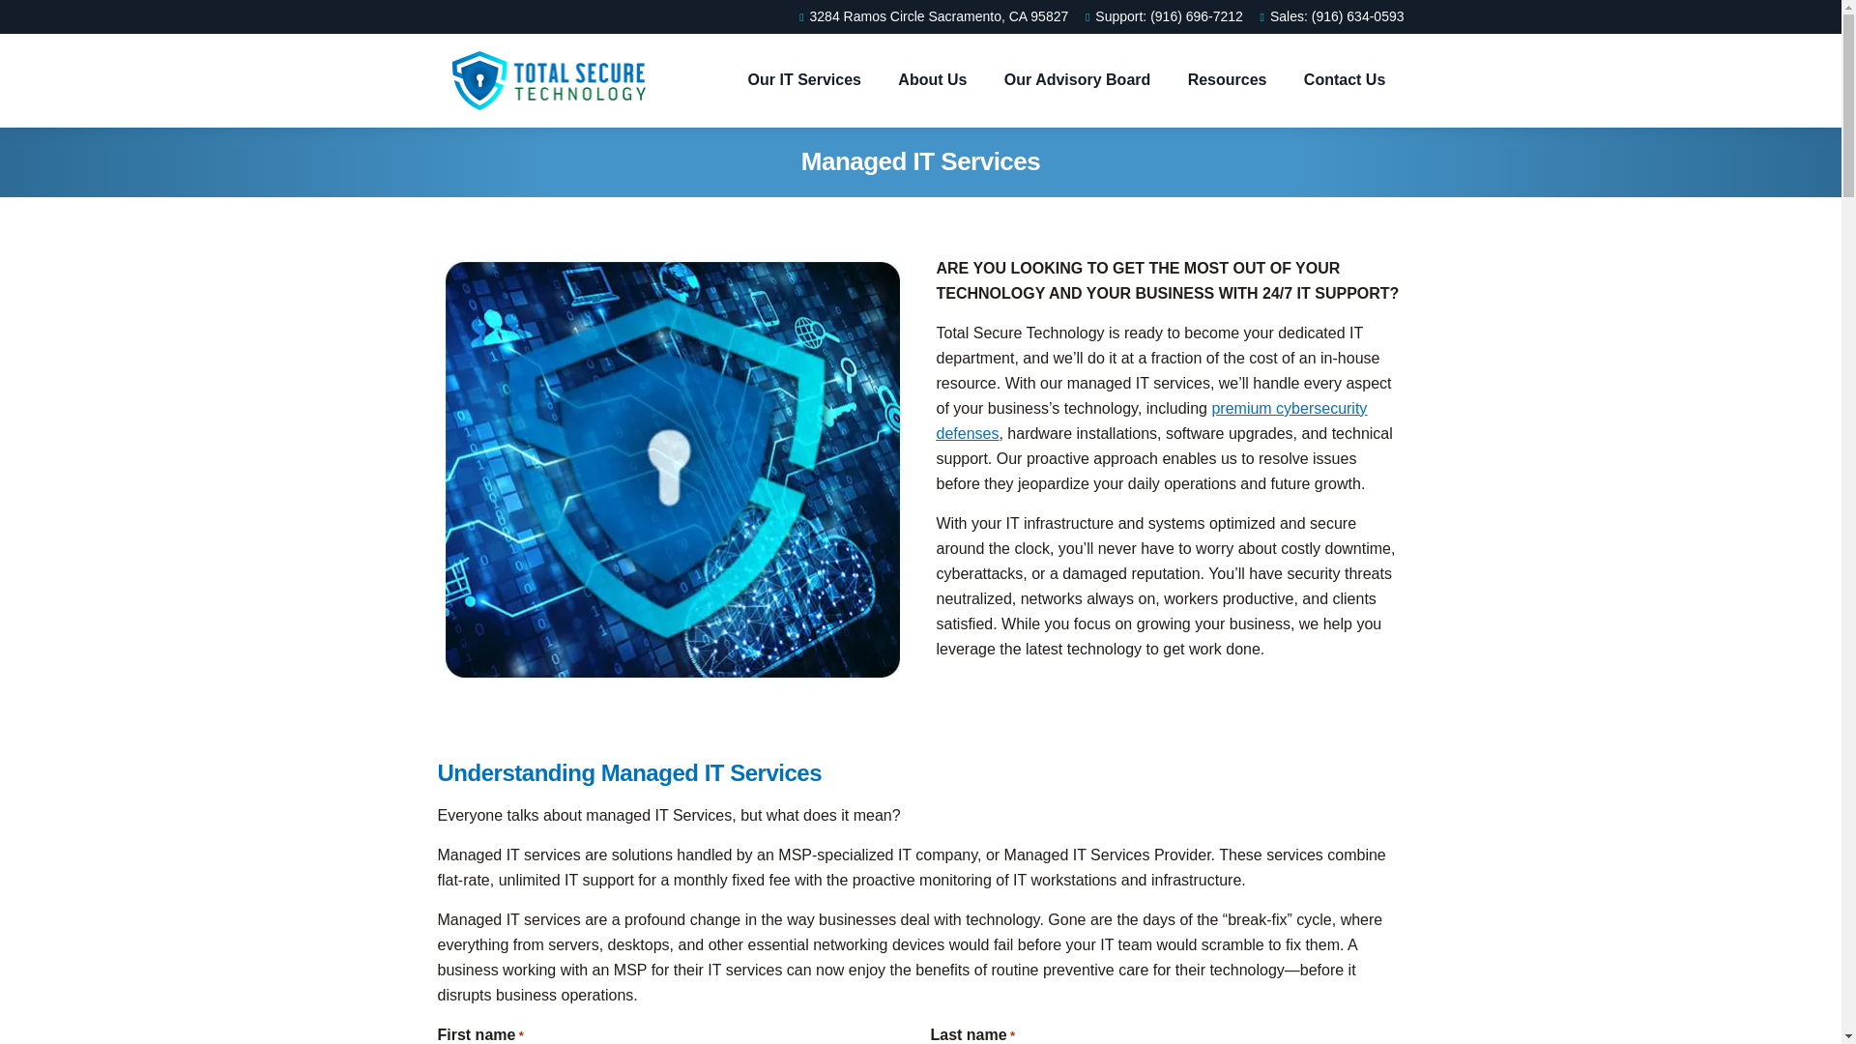 This screenshot has height=1044, width=1856. Describe the element at coordinates (1077, 80) in the screenshot. I see `Our Advisory Board` at that location.